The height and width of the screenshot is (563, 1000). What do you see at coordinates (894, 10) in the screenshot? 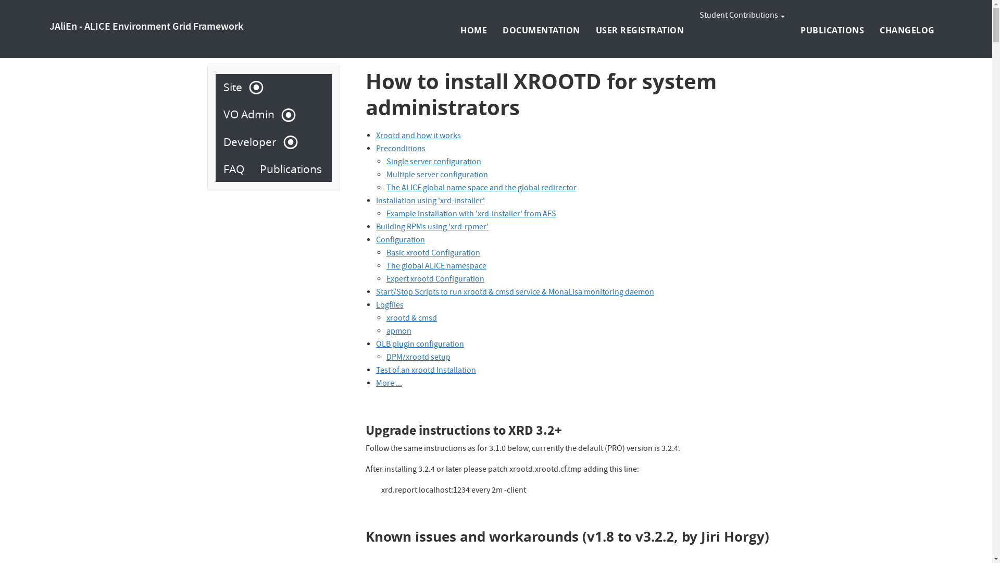
I see `Sign in` at bounding box center [894, 10].